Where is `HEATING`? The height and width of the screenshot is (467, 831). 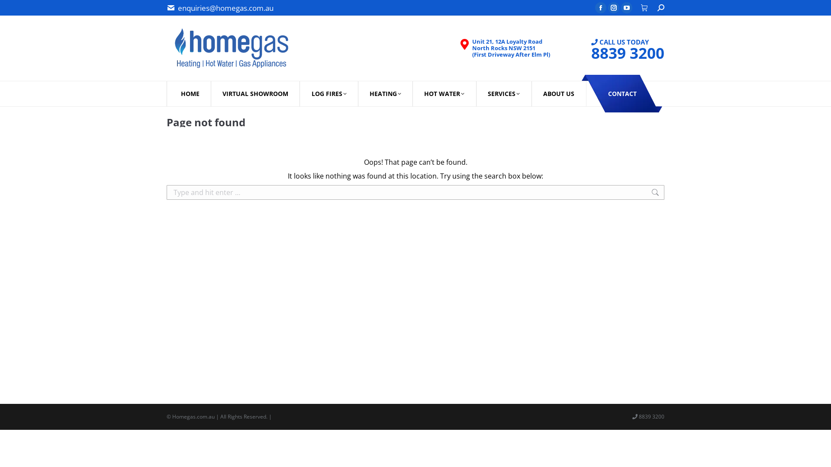
HEATING is located at coordinates (385, 94).